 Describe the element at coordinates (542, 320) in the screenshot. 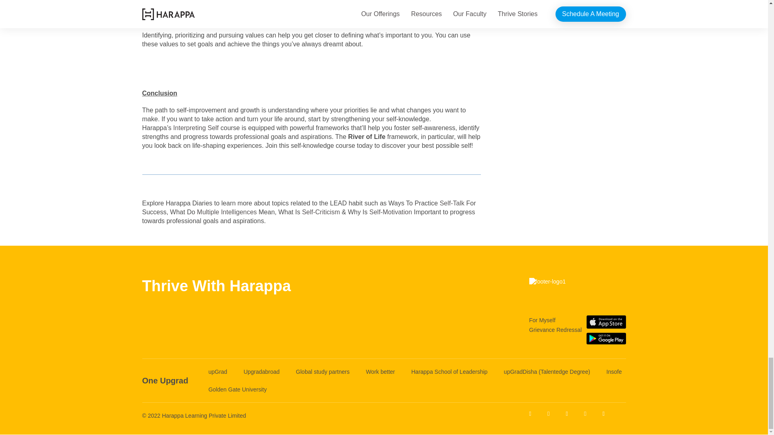

I see `For Myself` at that location.